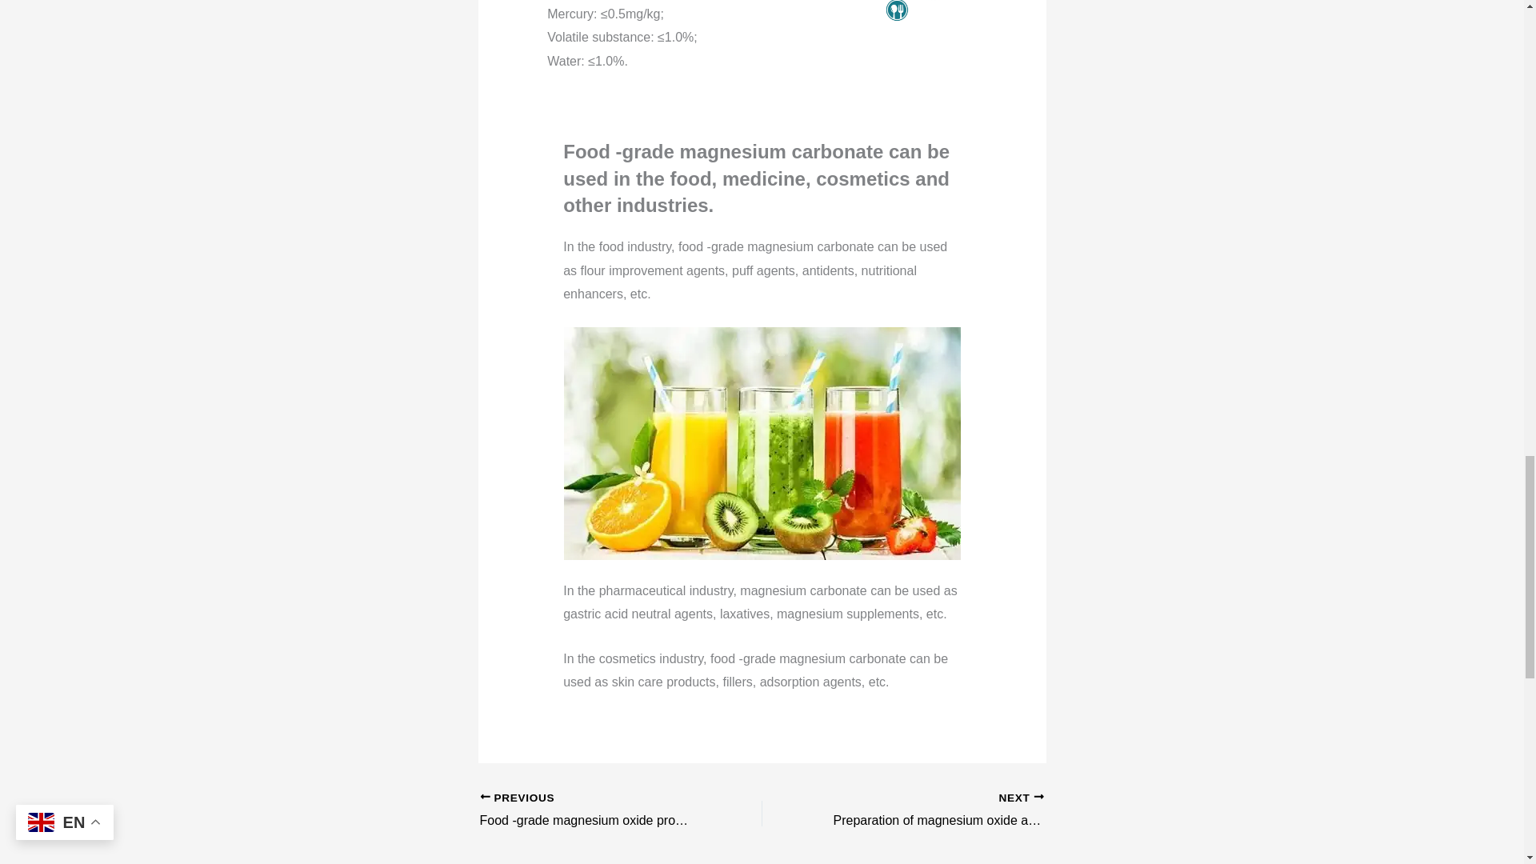 The height and width of the screenshot is (864, 1536). I want to click on Food -grade magnesium oxide production technology, so click(593, 811).